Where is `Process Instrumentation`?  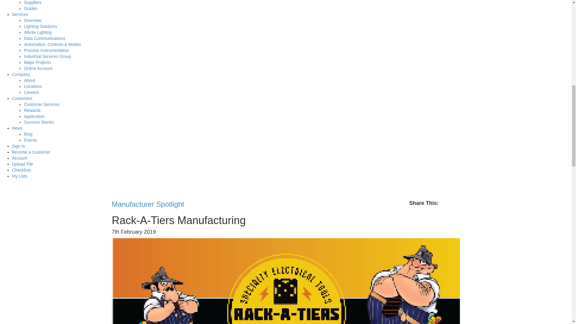 Process Instrumentation is located at coordinates (46, 50).